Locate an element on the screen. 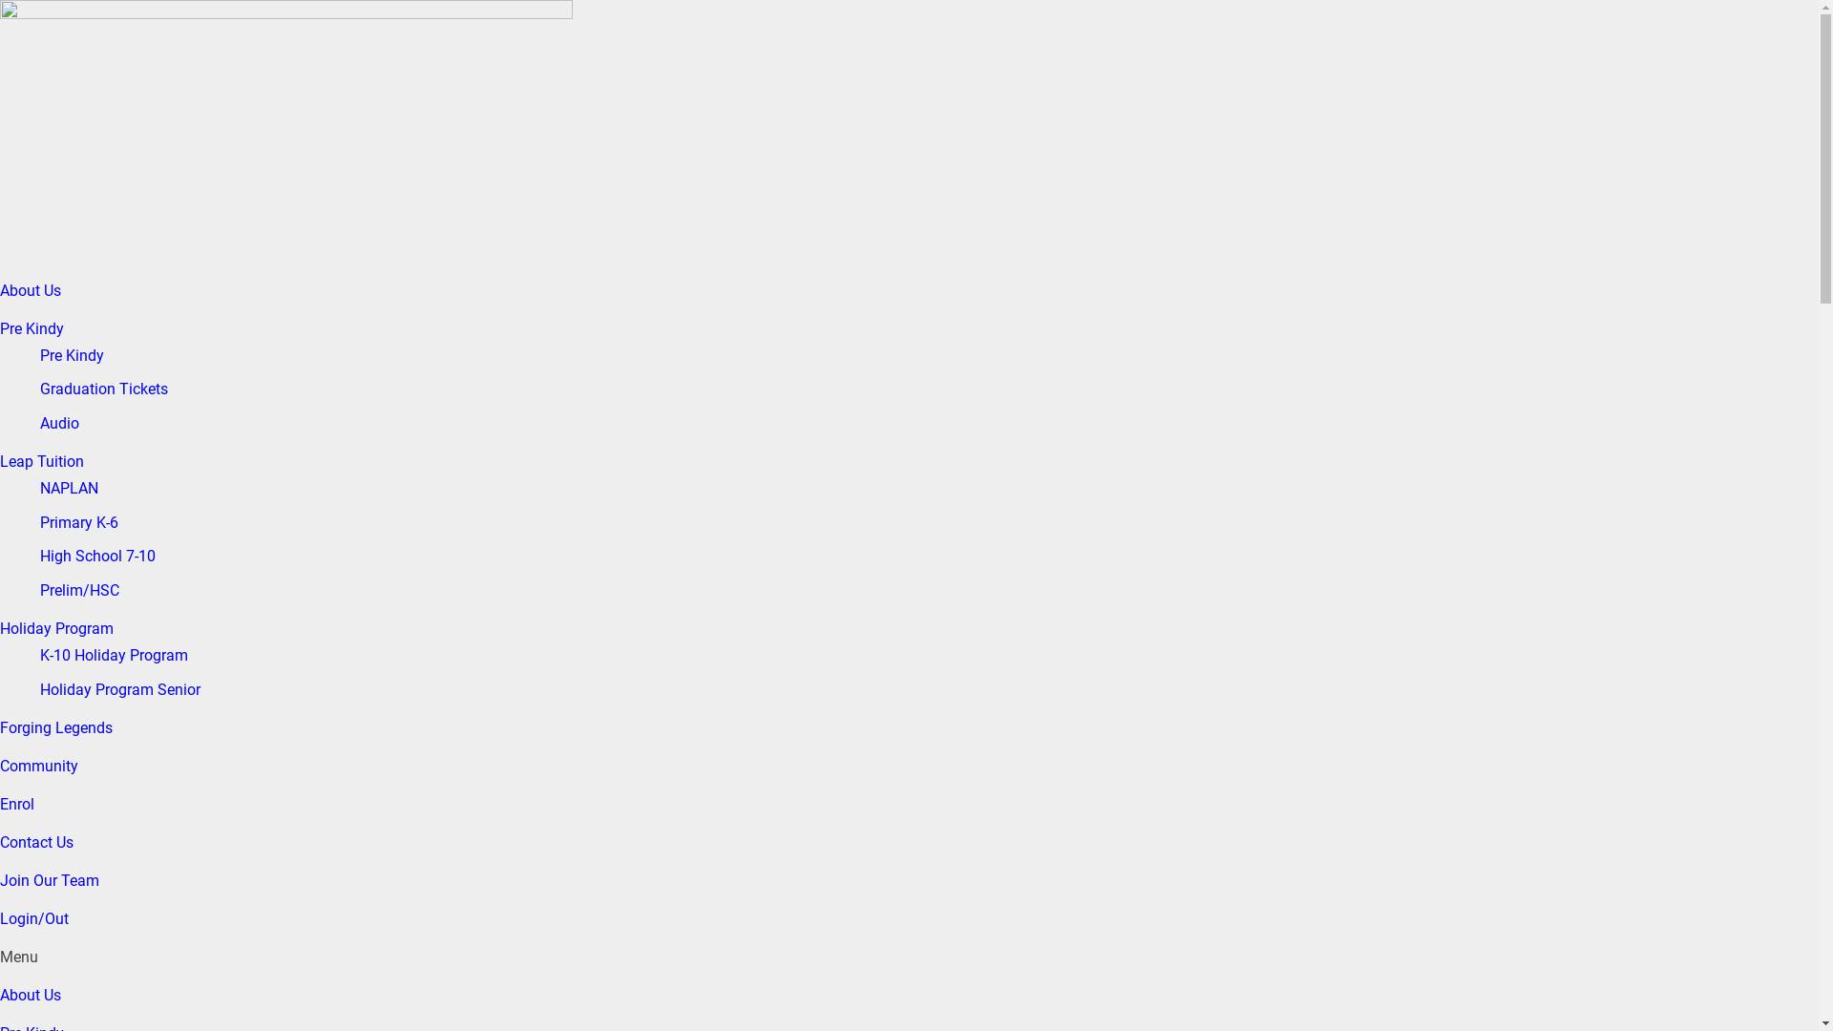 The image size is (1833, 1031). About Us is located at coordinates (31, 290).